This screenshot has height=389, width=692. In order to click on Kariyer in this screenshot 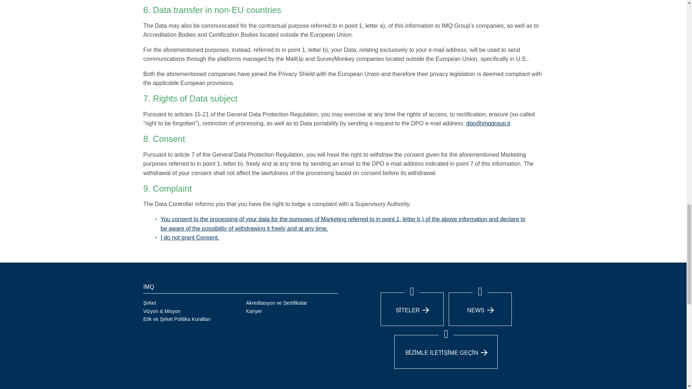, I will do `click(253, 311)`.